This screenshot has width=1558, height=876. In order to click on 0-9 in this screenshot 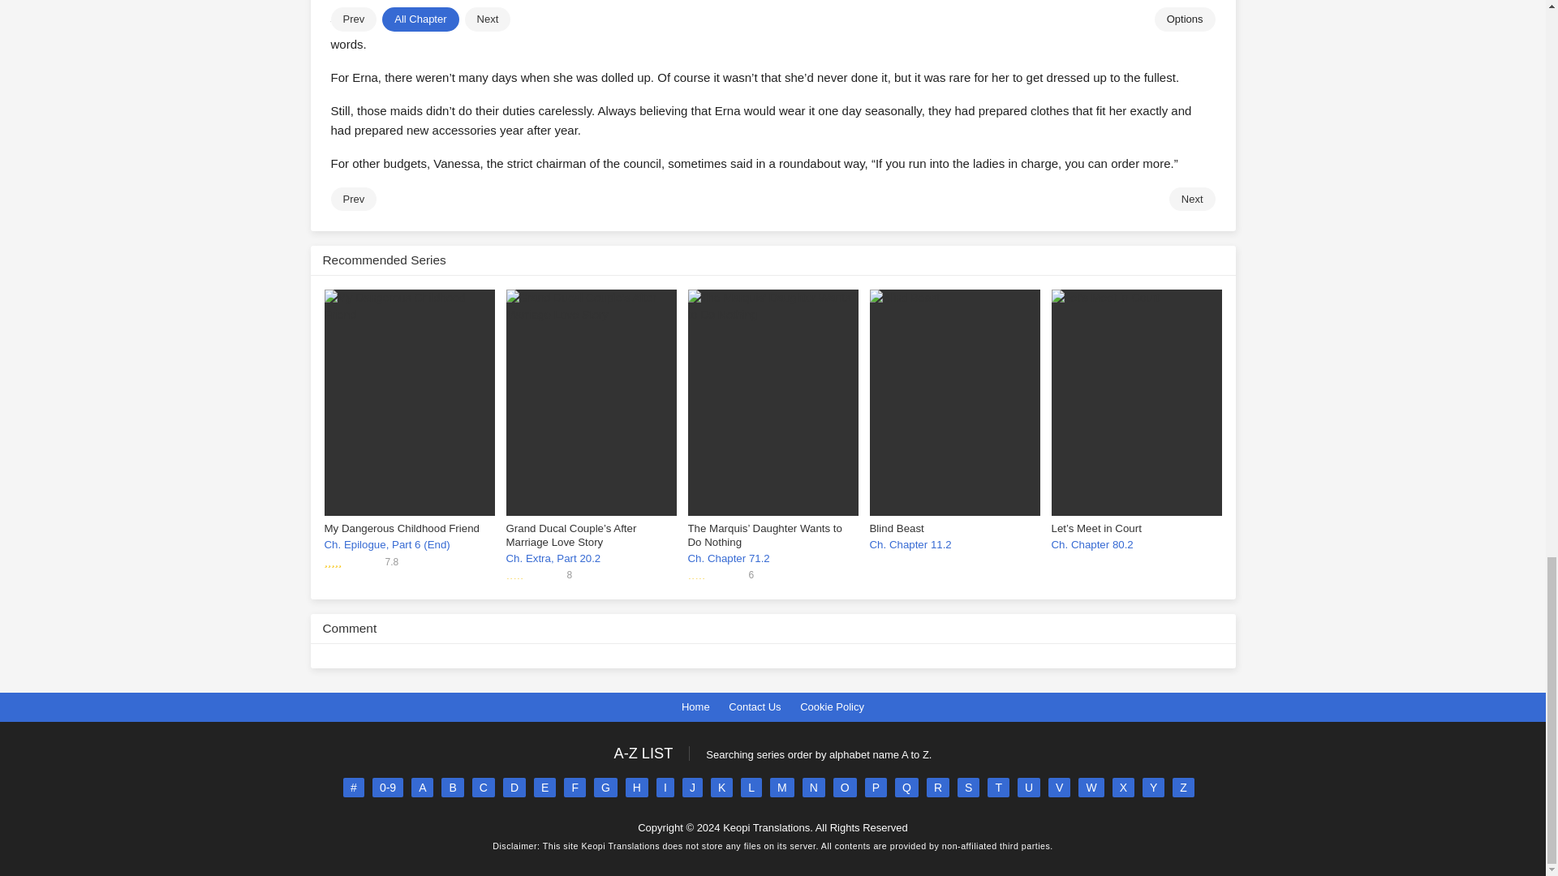, I will do `click(388, 787)`.